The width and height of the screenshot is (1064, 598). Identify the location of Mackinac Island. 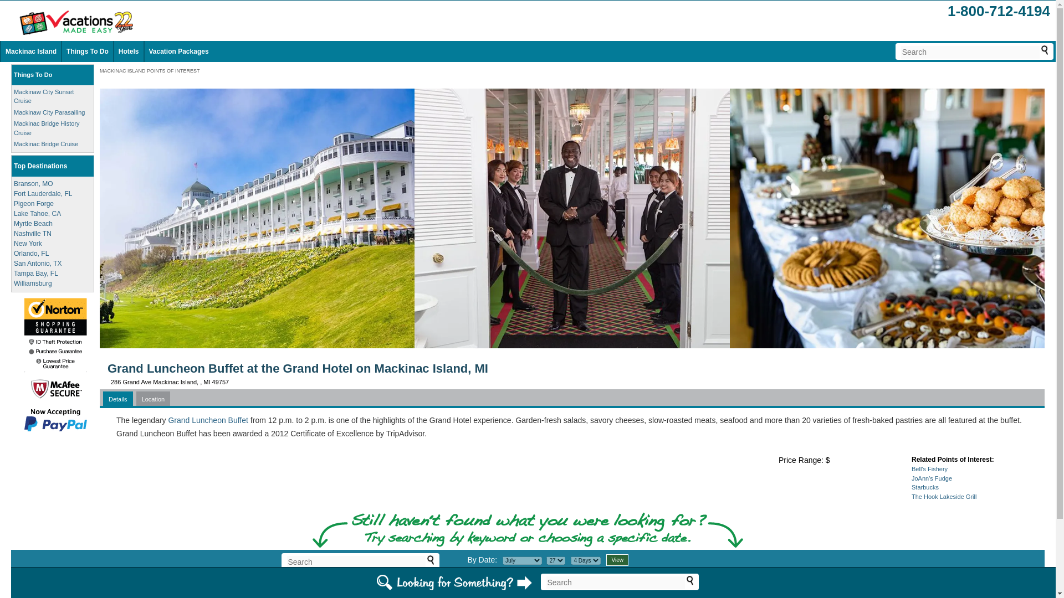
(30, 51).